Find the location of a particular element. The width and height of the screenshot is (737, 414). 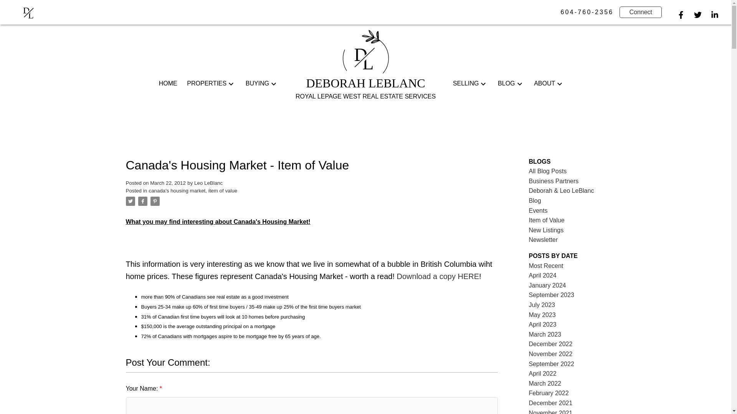

PROPERTIES is located at coordinates (506, 84).